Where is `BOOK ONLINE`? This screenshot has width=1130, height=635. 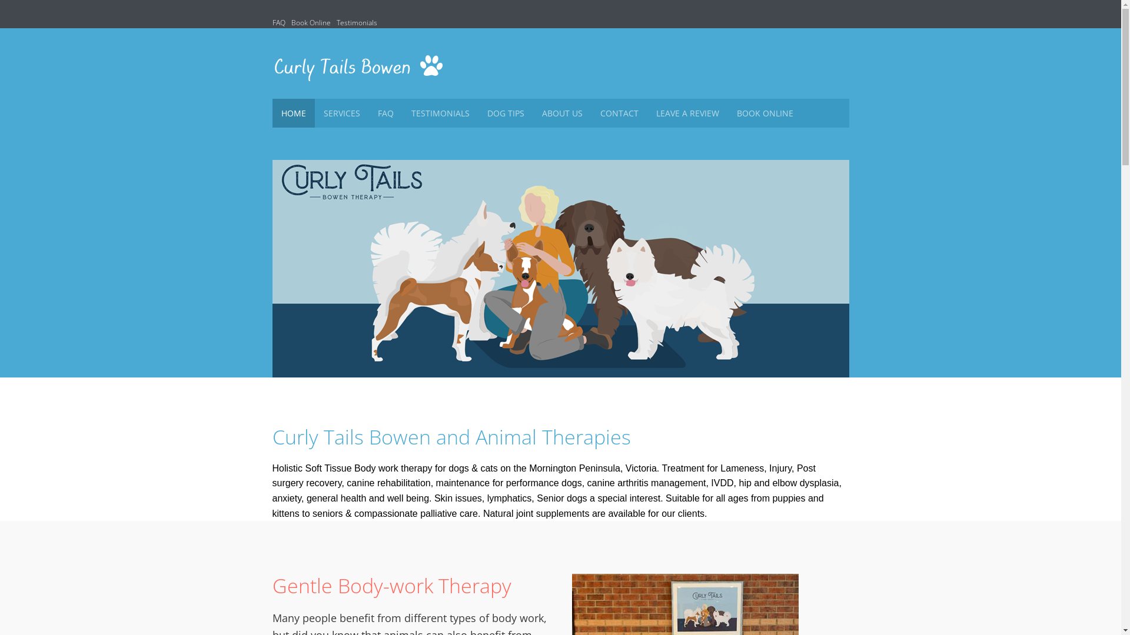 BOOK ONLINE is located at coordinates (765, 113).